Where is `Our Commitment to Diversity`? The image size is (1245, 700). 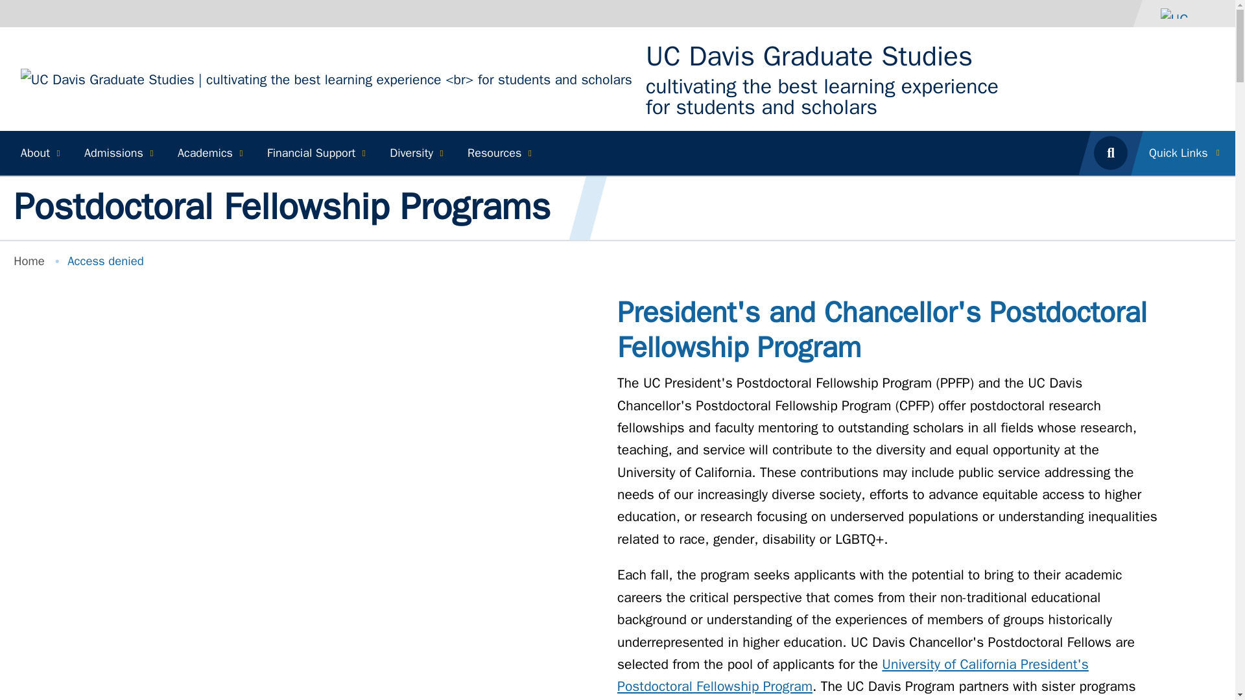
Our Commitment to Diversity is located at coordinates (415, 153).